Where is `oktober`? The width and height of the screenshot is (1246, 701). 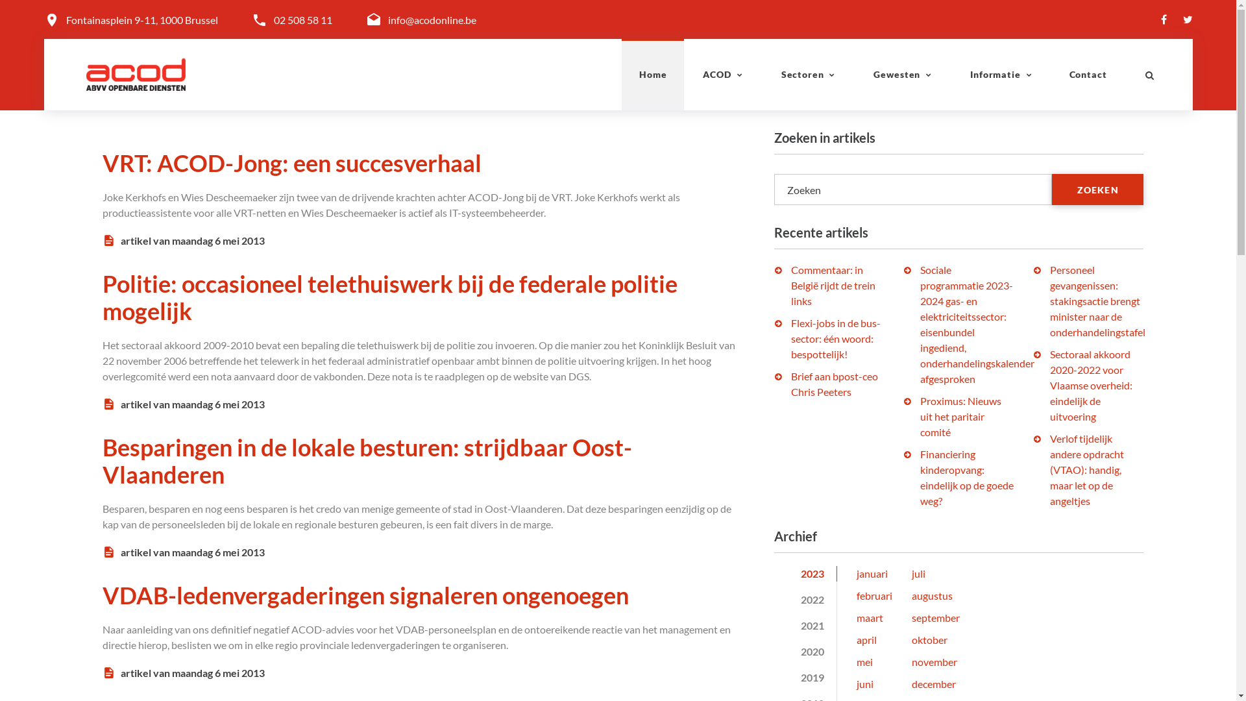 oktober is located at coordinates (929, 640).